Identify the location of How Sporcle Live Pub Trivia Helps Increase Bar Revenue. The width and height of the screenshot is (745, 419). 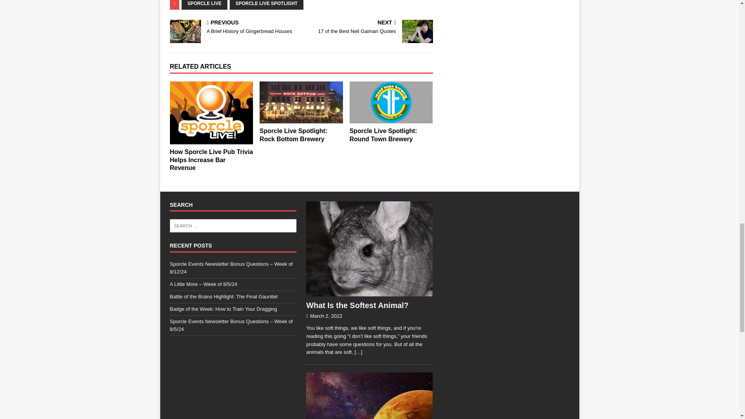
(211, 160).